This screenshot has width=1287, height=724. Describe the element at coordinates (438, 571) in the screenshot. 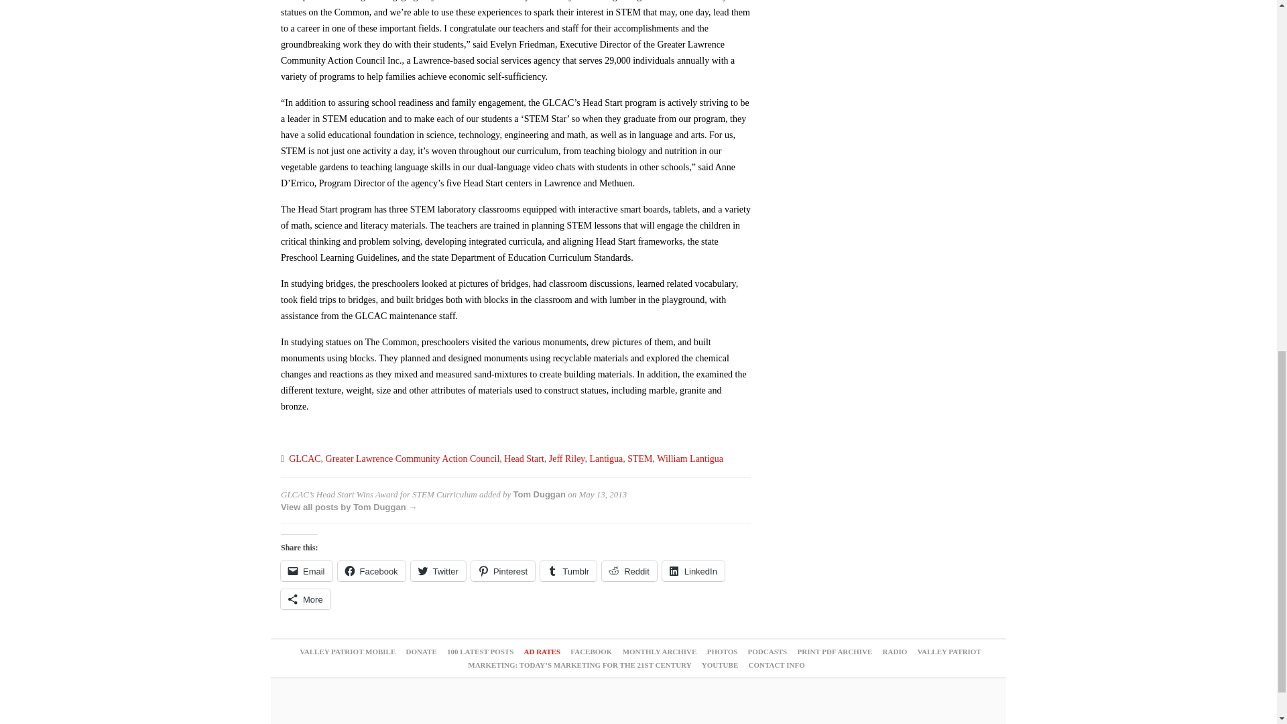

I see `Click to share on Twitter` at that location.